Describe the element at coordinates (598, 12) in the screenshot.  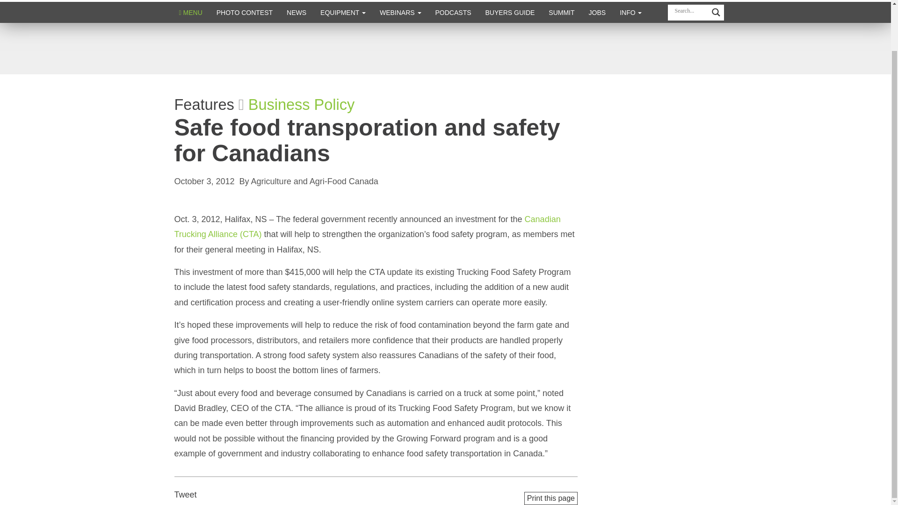
I see `JOBS` at that location.